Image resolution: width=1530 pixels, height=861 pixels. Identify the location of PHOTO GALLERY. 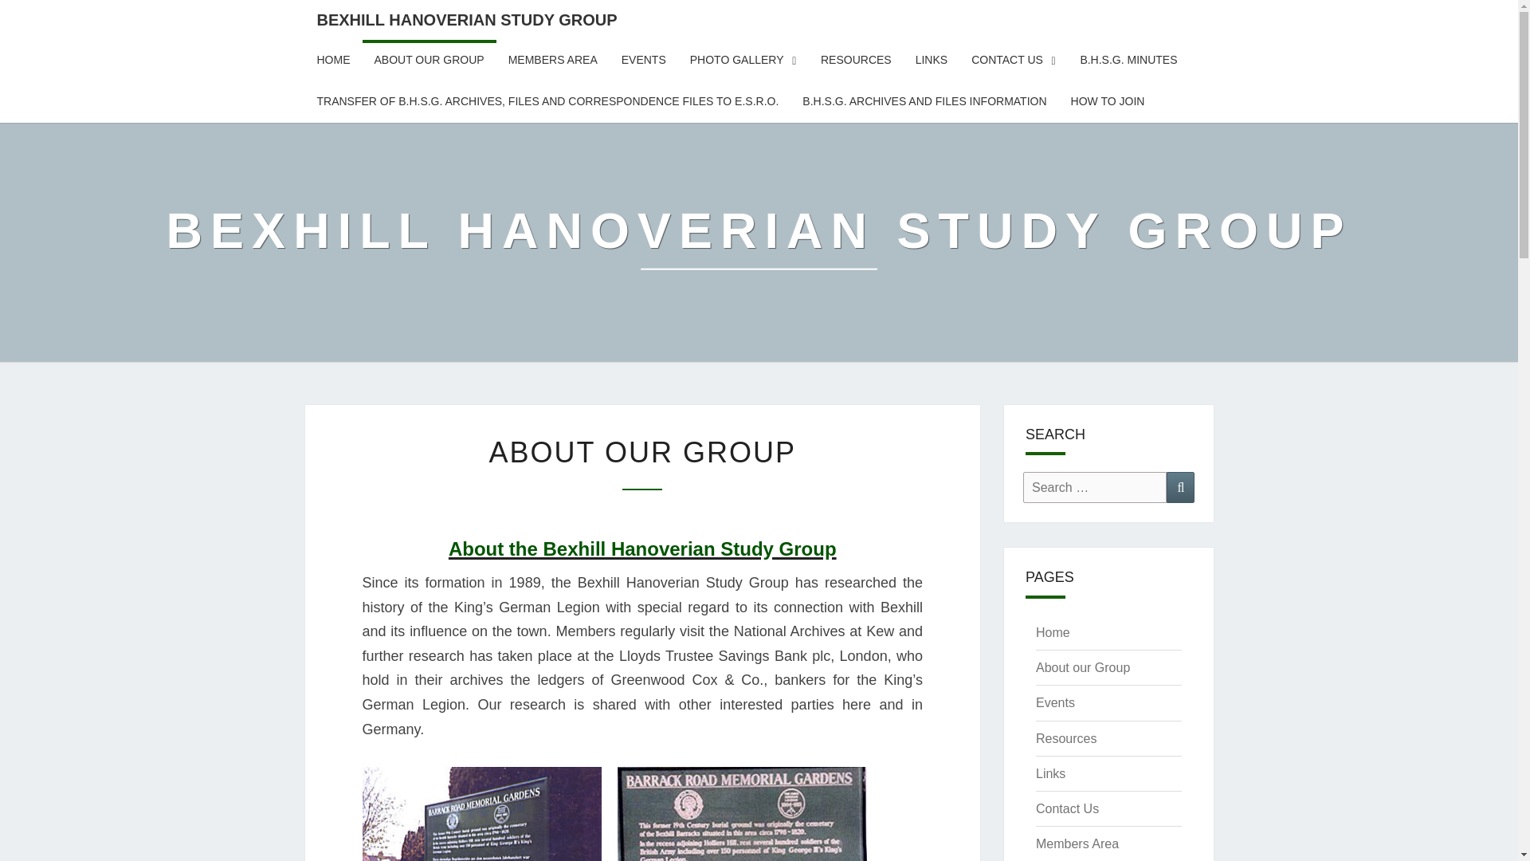
(743, 60).